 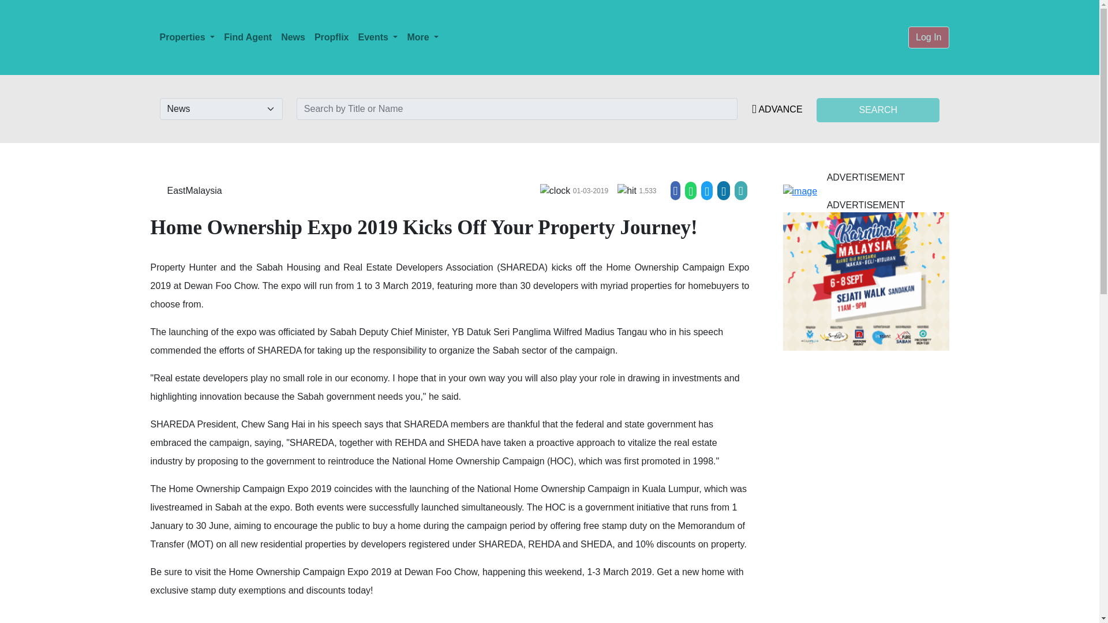 I want to click on News, so click(x=293, y=37).